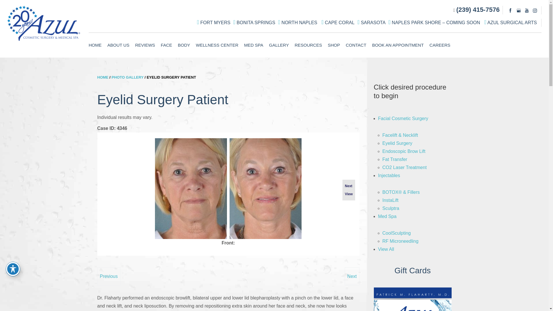 Image resolution: width=553 pixels, height=311 pixels. Describe the element at coordinates (510, 22) in the screenshot. I see `AZUL SURGICAL ARTS` at that location.